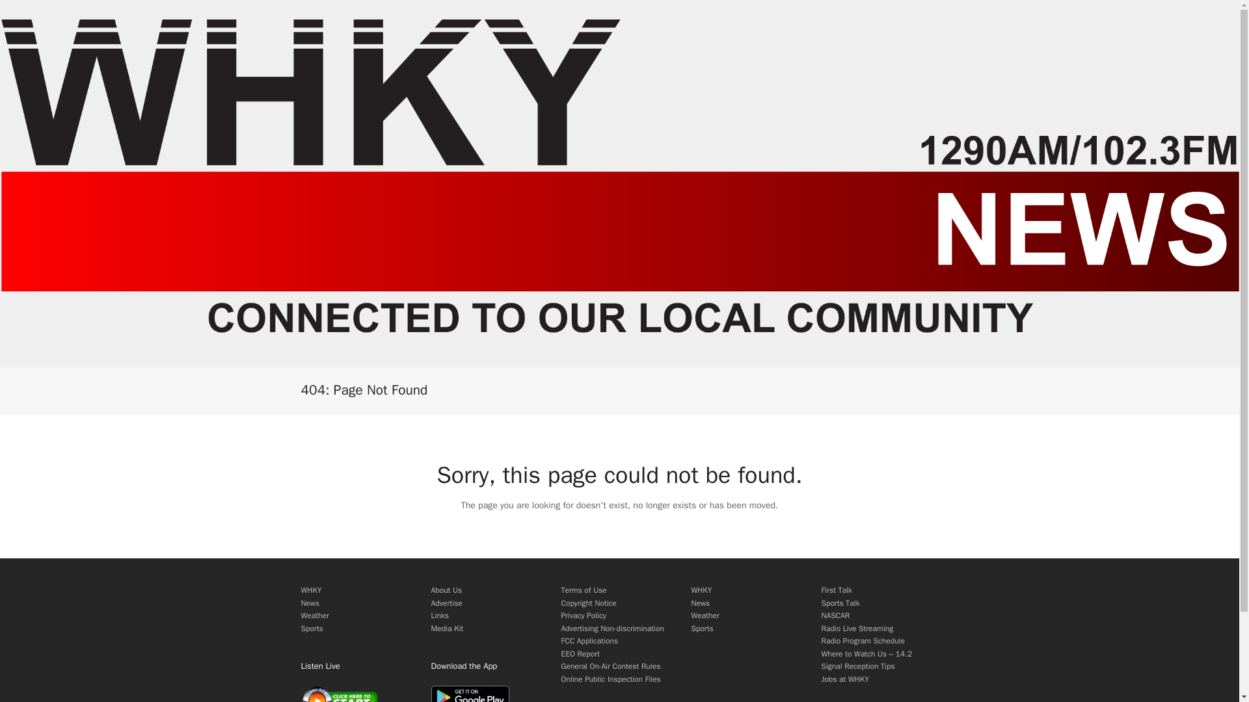 This screenshot has height=702, width=1249. I want to click on Weather, so click(314, 615).